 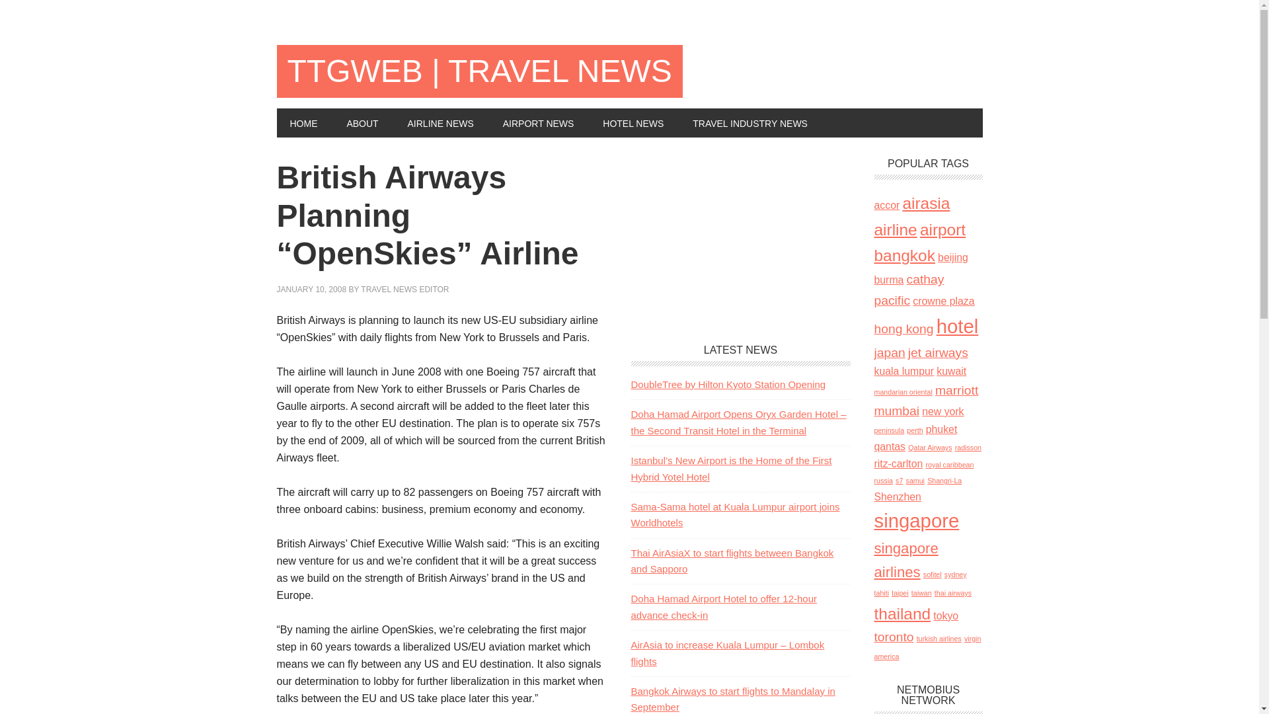 What do you see at coordinates (903, 329) in the screenshot?
I see `hong kong` at bounding box center [903, 329].